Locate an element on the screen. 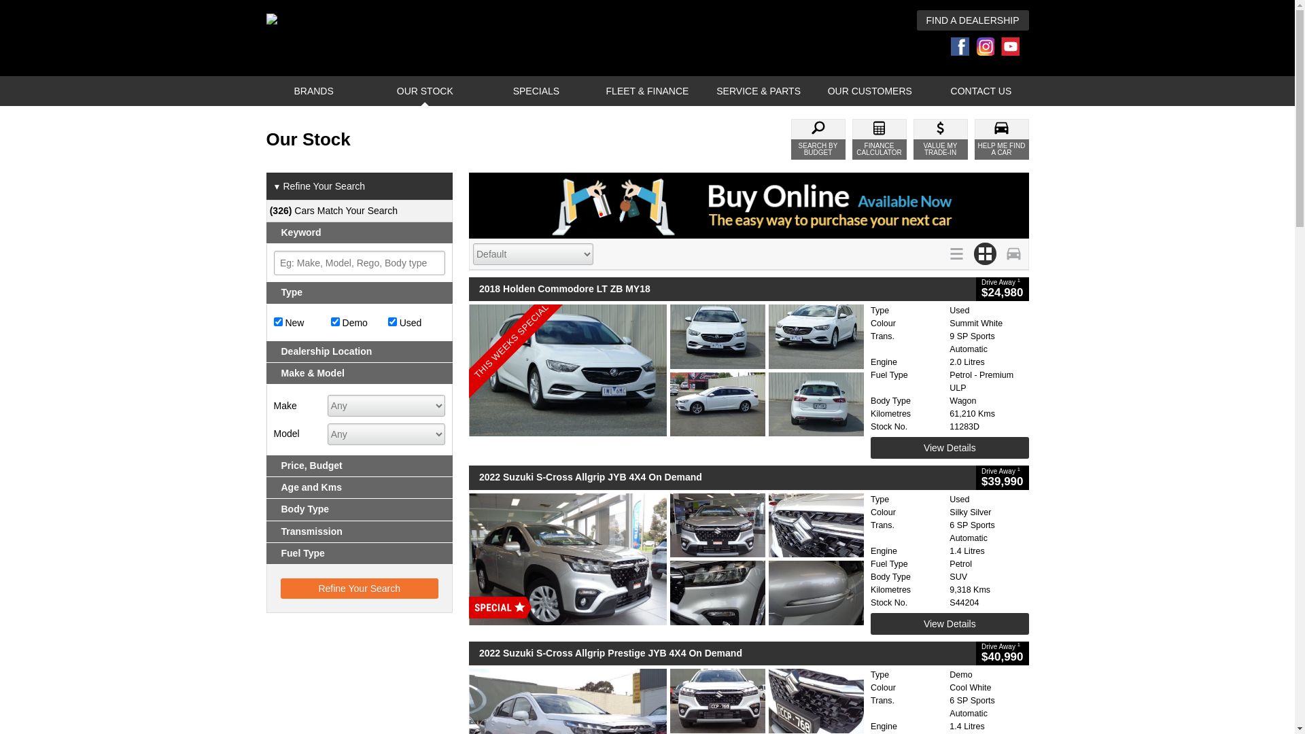 The image size is (1305, 734). View Details is located at coordinates (950, 624).